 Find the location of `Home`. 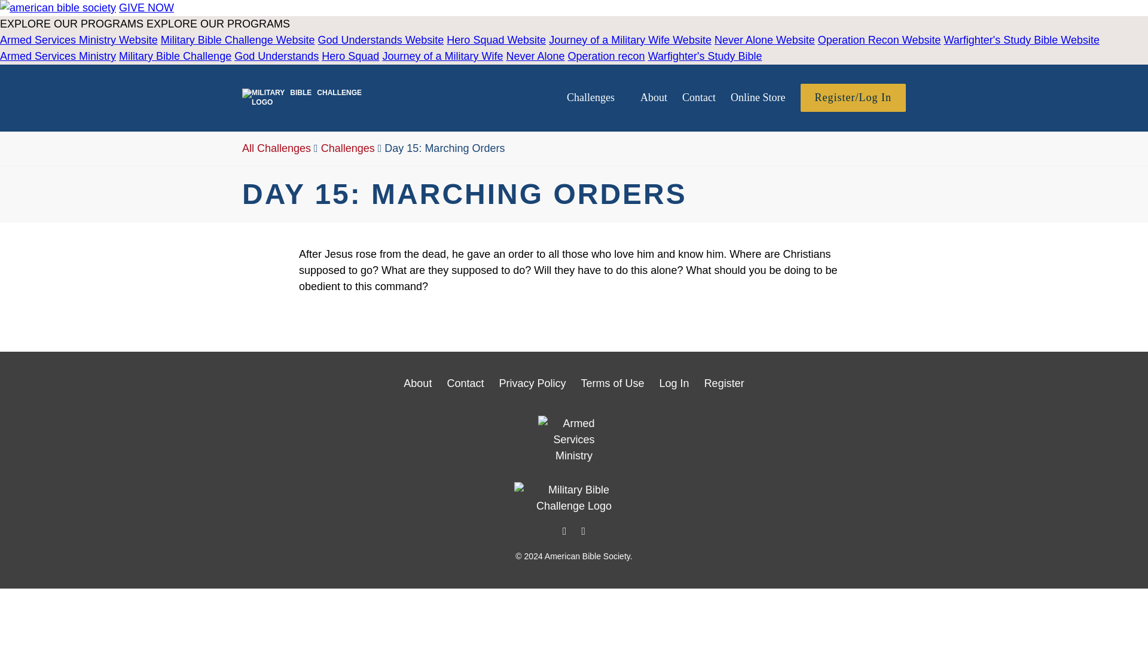

Home is located at coordinates (301, 102).